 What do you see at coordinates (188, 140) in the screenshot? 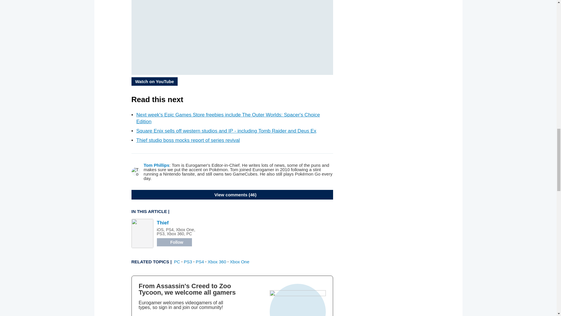
I see `Thief studio boss mocks report of series revival` at bounding box center [188, 140].